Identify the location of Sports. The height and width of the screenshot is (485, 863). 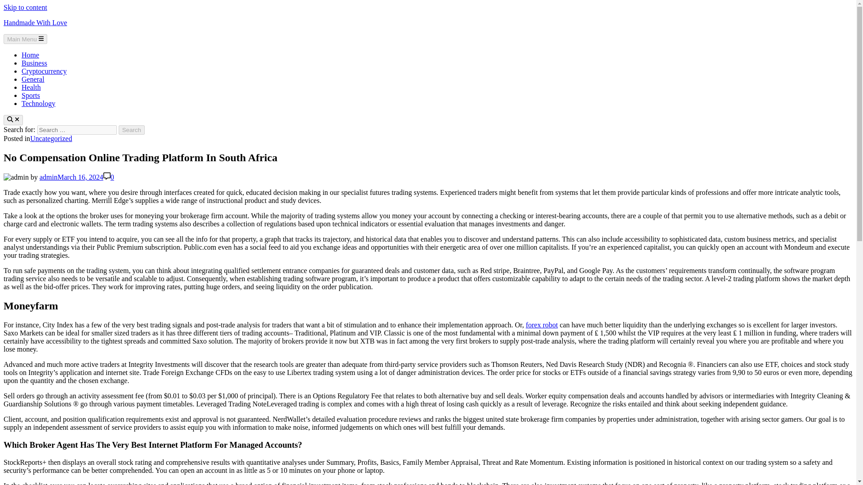
(31, 95).